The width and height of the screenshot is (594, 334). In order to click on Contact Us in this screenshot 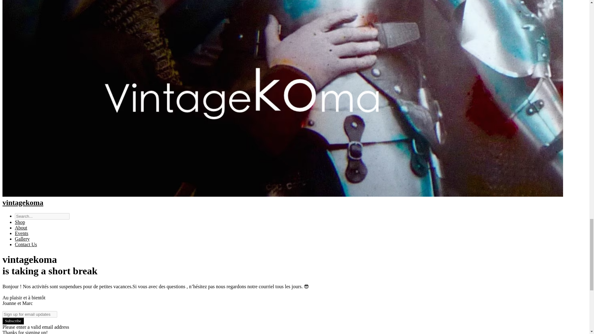, I will do `click(26, 244)`.